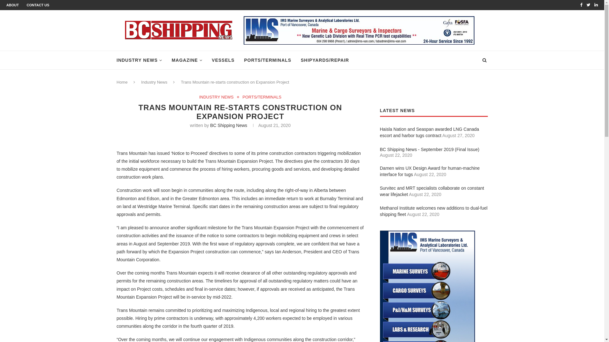 The height and width of the screenshot is (342, 609). What do you see at coordinates (38, 5) in the screenshot?
I see `CONTACT US` at bounding box center [38, 5].